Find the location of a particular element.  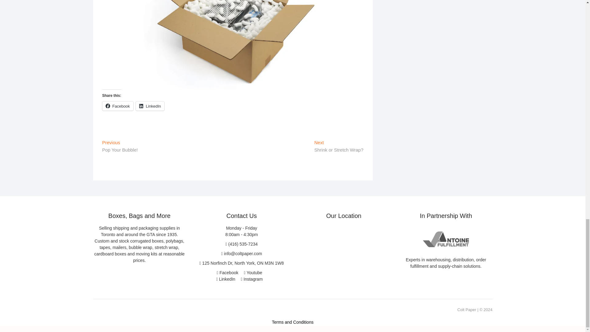

Visit Colt Paper on Instagram is located at coordinates (251, 279).